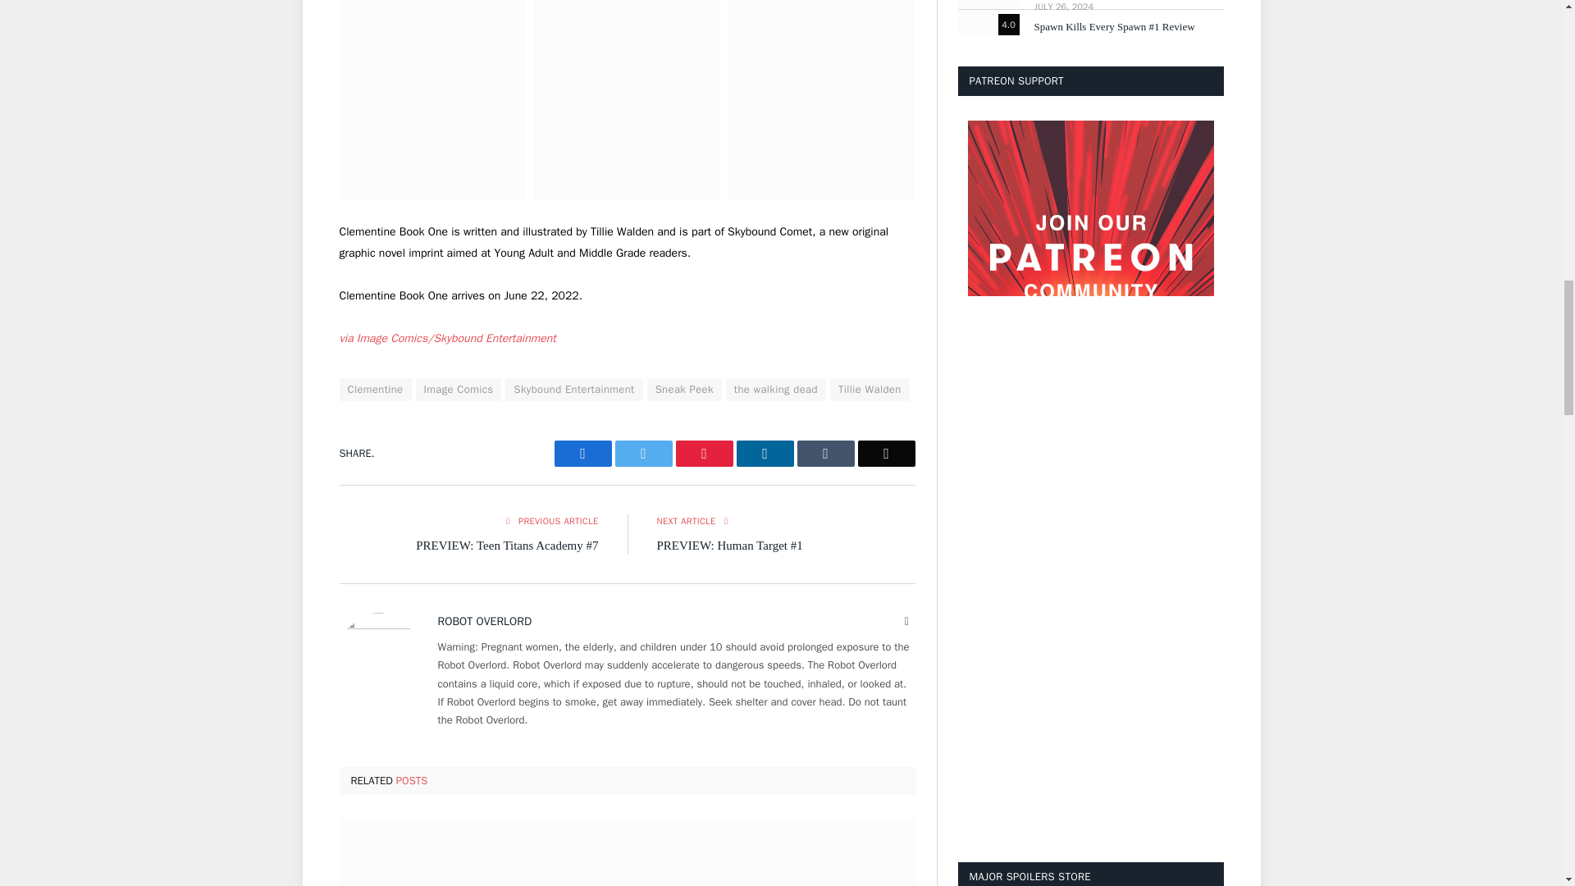  What do you see at coordinates (765, 453) in the screenshot?
I see `Share on LinkedIn` at bounding box center [765, 453].